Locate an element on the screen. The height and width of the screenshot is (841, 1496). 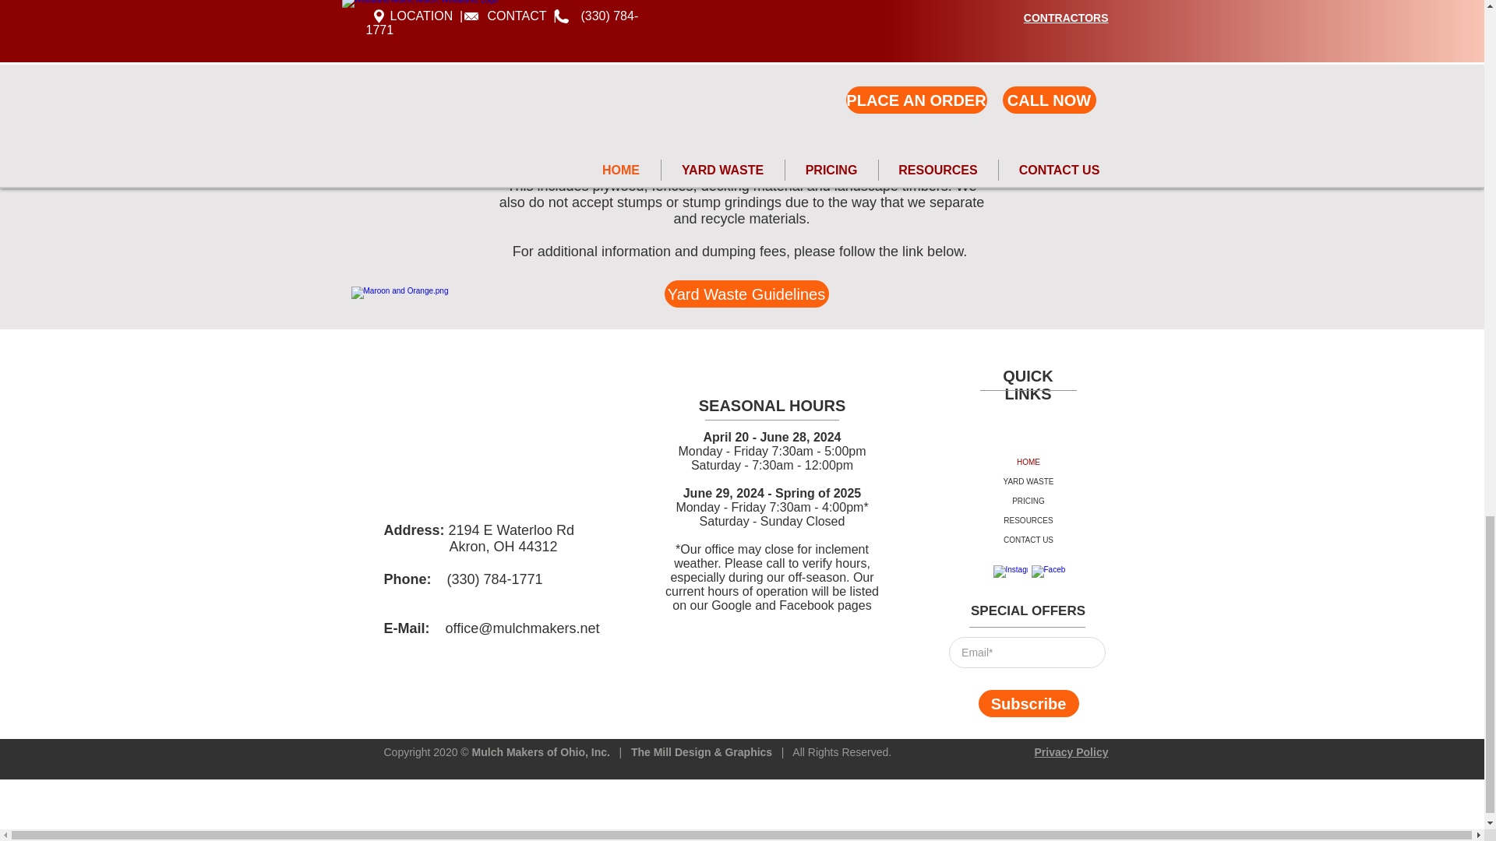
PRICING is located at coordinates (1028, 500).